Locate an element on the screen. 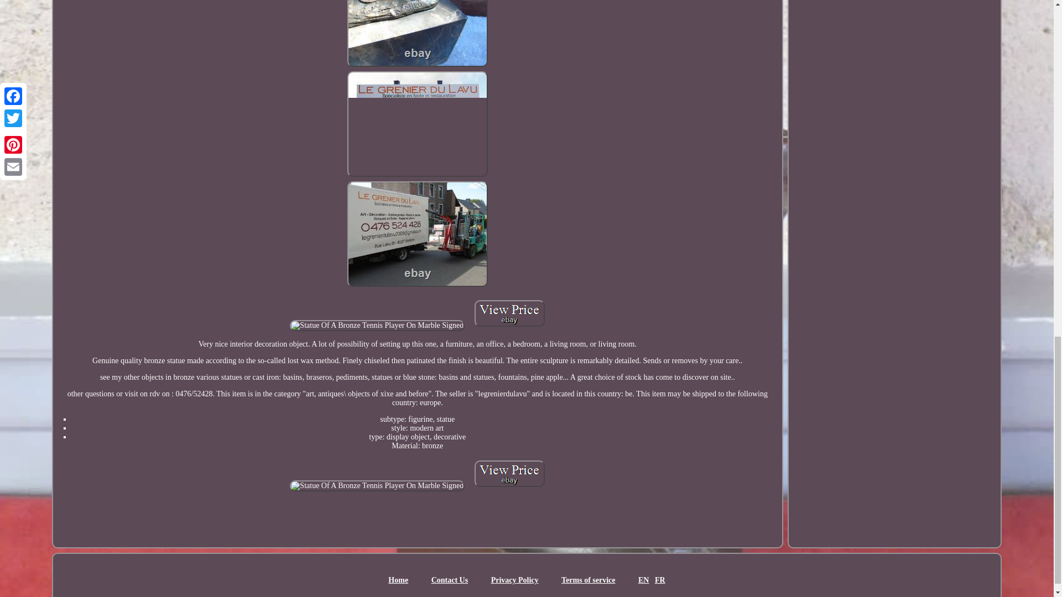  Statue Of A Bronze Tennis Player On Marble Signed is located at coordinates (509, 313).